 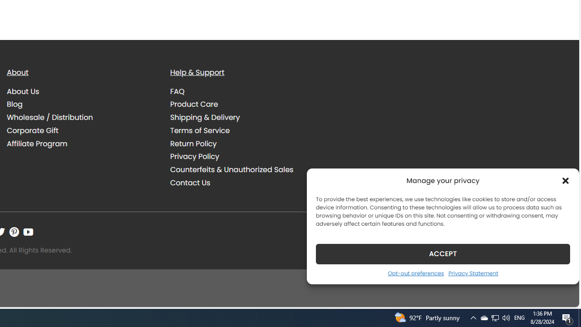 What do you see at coordinates (443, 253) in the screenshot?
I see `ACCEPT` at bounding box center [443, 253].